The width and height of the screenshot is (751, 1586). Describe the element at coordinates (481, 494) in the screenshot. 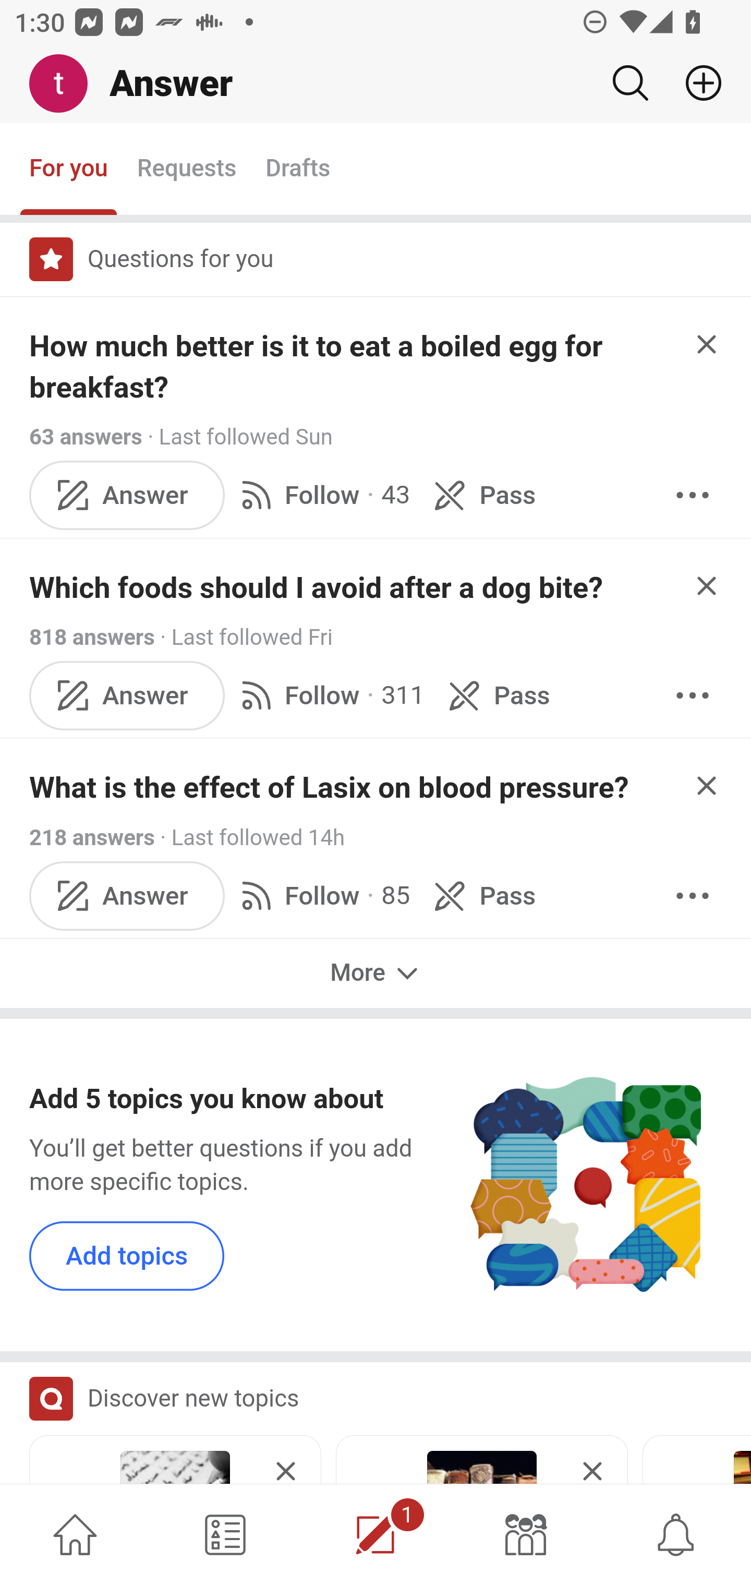

I see `Pass` at that location.